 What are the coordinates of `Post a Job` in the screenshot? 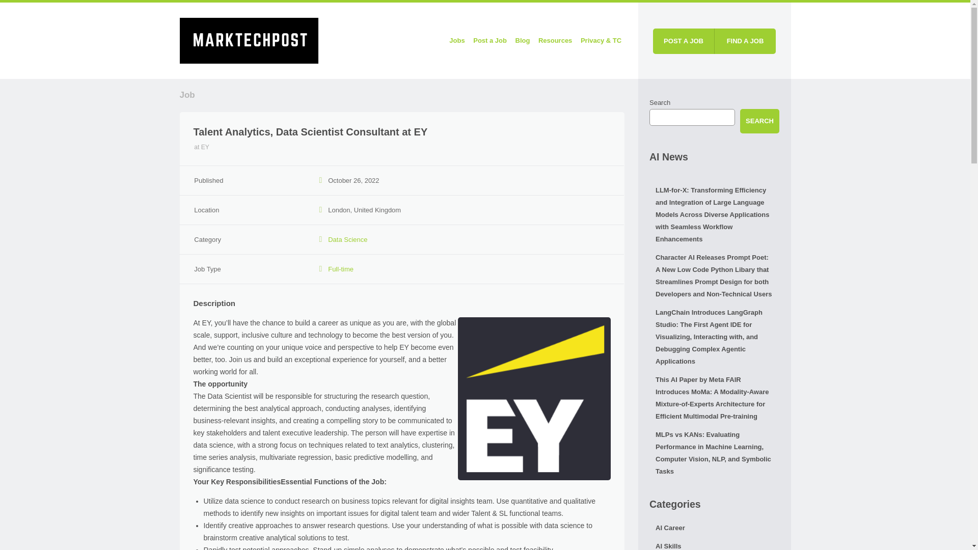 It's located at (490, 41).